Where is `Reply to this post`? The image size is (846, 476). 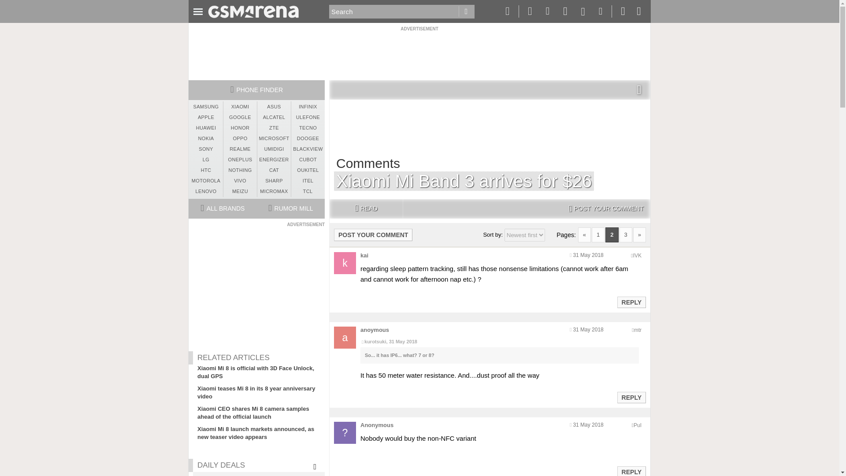
Reply to this post is located at coordinates (631, 302).